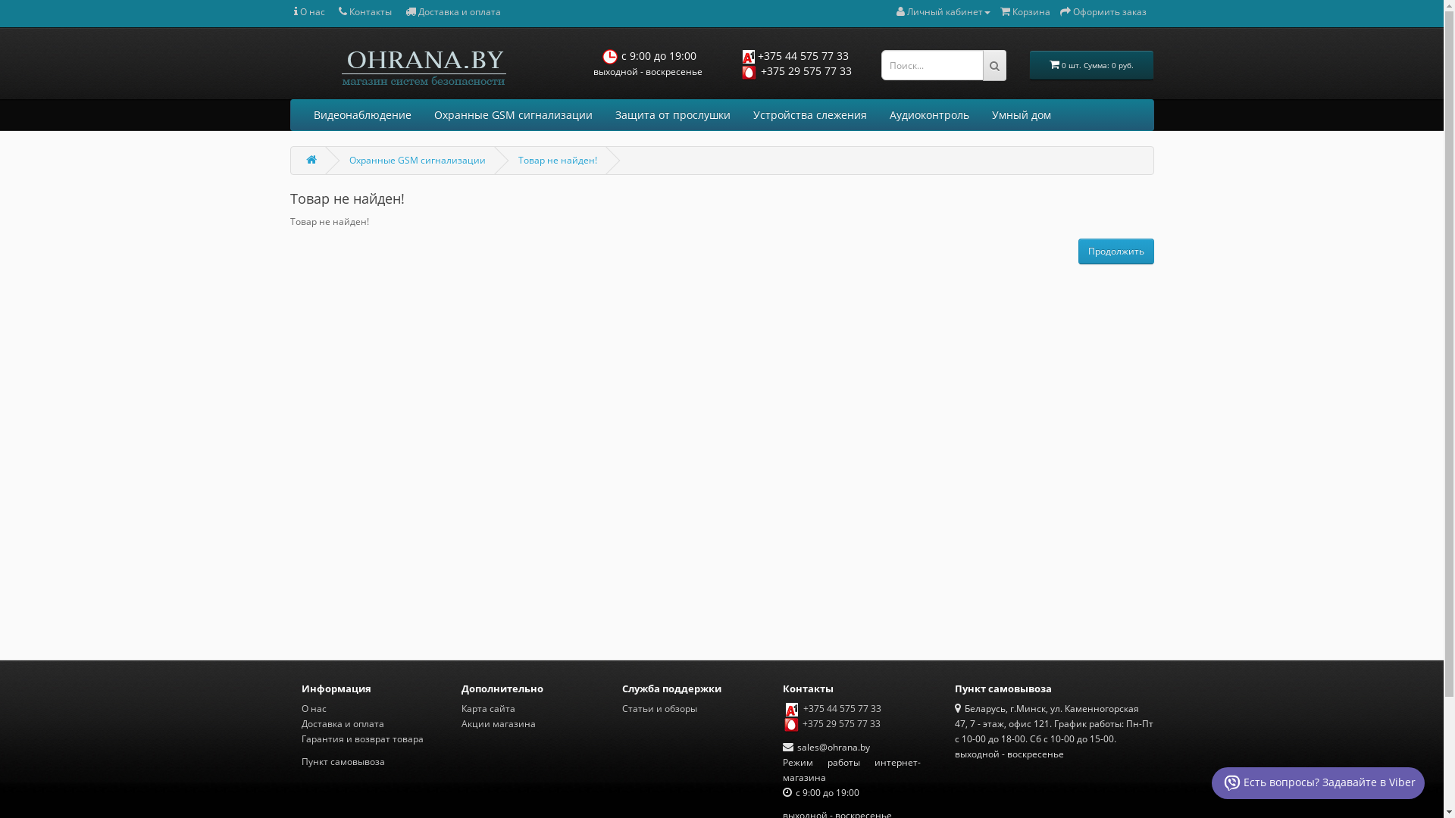  What do you see at coordinates (806, 71) in the screenshot?
I see `+375 29 575 77 33` at bounding box center [806, 71].